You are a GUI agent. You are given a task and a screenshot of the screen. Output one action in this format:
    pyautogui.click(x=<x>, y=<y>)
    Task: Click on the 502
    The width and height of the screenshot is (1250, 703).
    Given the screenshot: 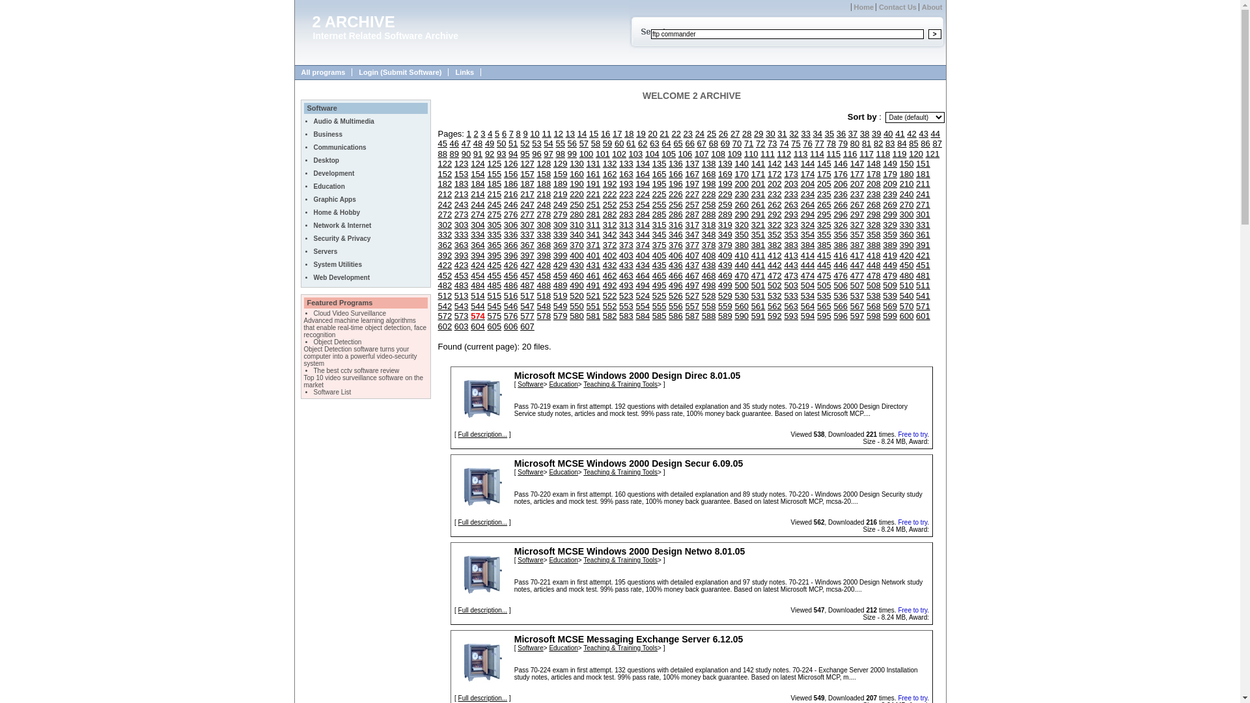 What is the action you would take?
    pyautogui.click(x=775, y=285)
    